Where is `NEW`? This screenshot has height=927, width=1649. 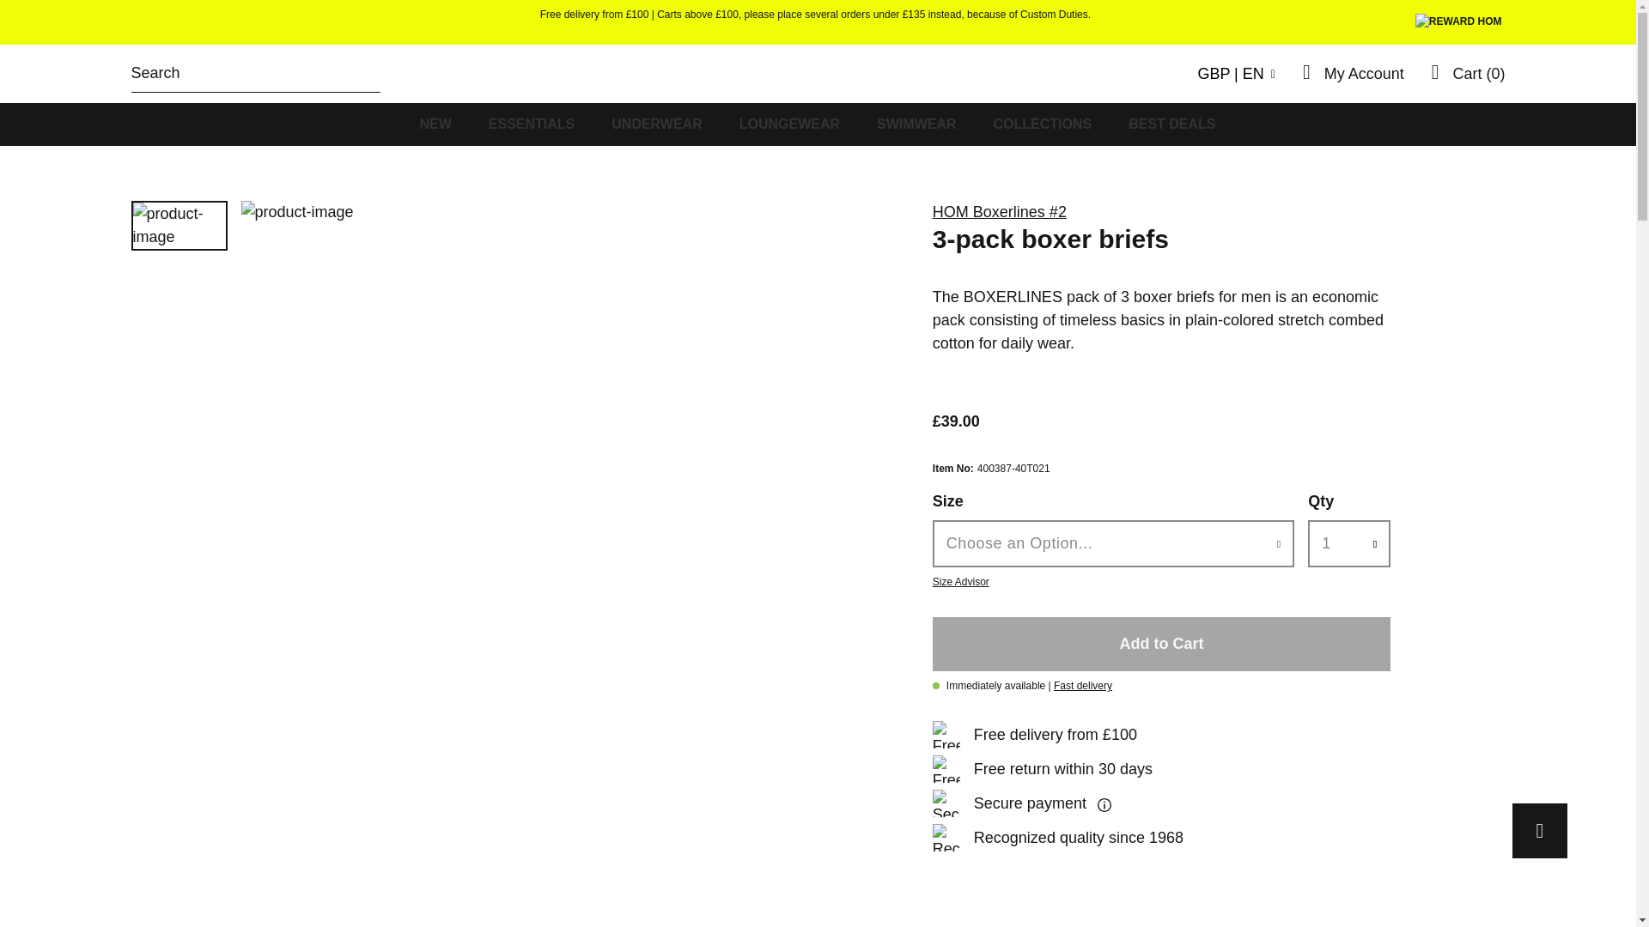 NEW is located at coordinates (435, 124).